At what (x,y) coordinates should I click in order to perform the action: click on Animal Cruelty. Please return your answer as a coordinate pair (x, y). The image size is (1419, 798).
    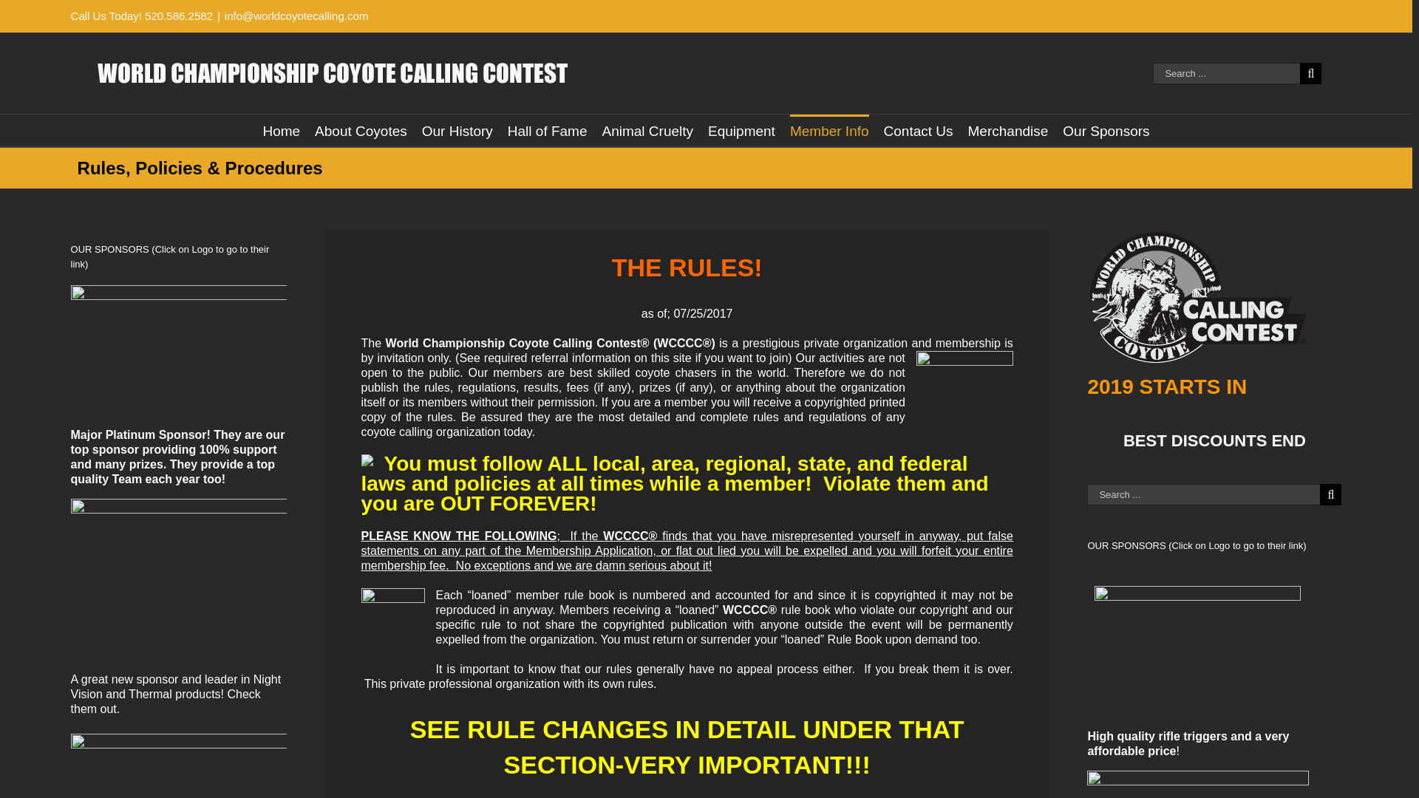
    Looking at the image, I should click on (647, 130).